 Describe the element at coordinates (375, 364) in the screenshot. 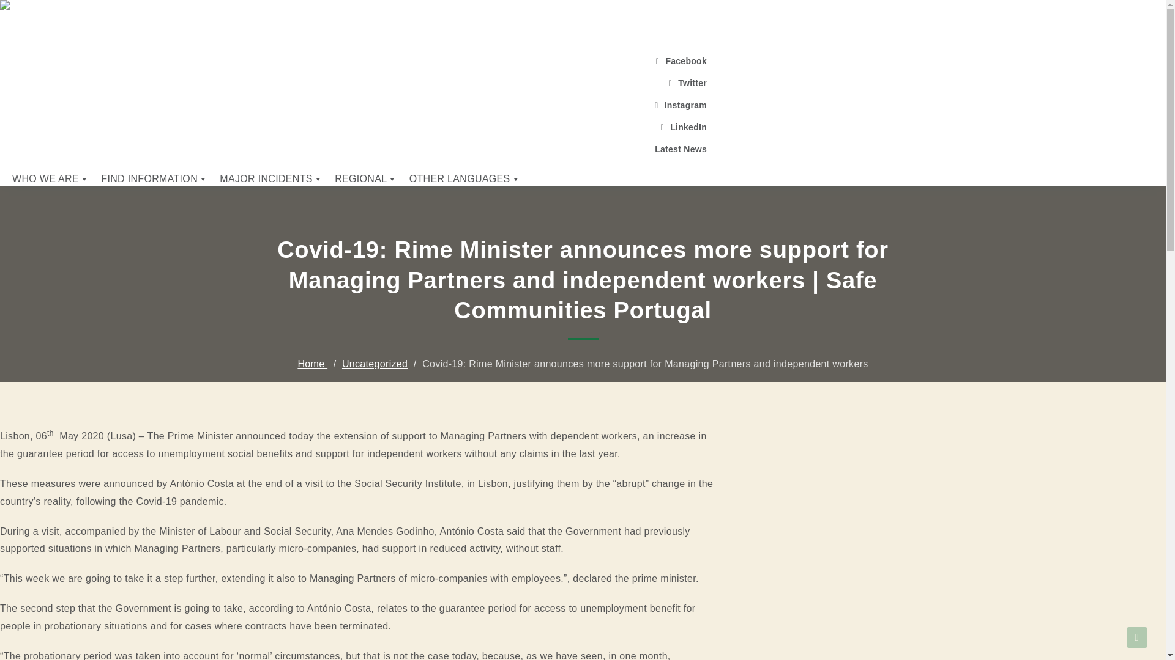

I see `Go to the Uncategorized category archives.` at that location.